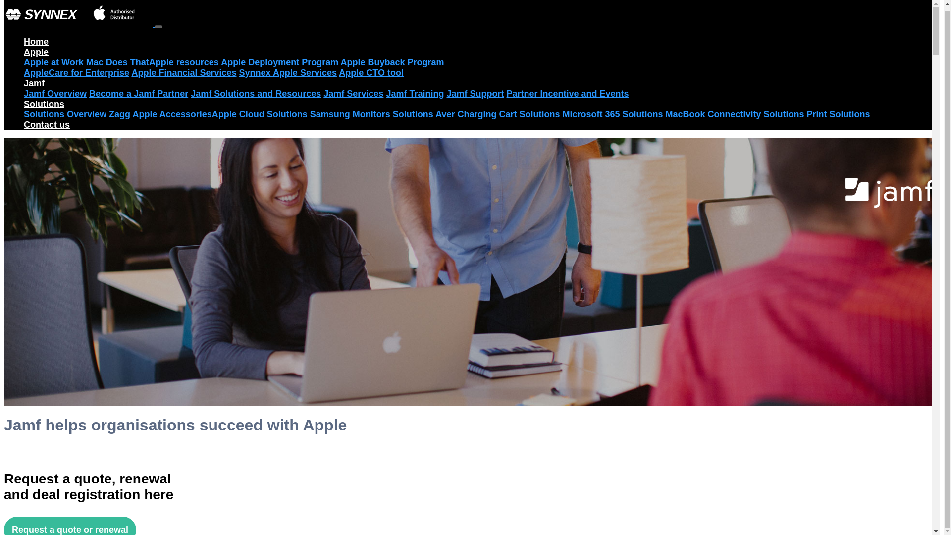 The width and height of the screenshot is (951, 535). What do you see at coordinates (44, 104) in the screenshot?
I see `Solutions` at bounding box center [44, 104].